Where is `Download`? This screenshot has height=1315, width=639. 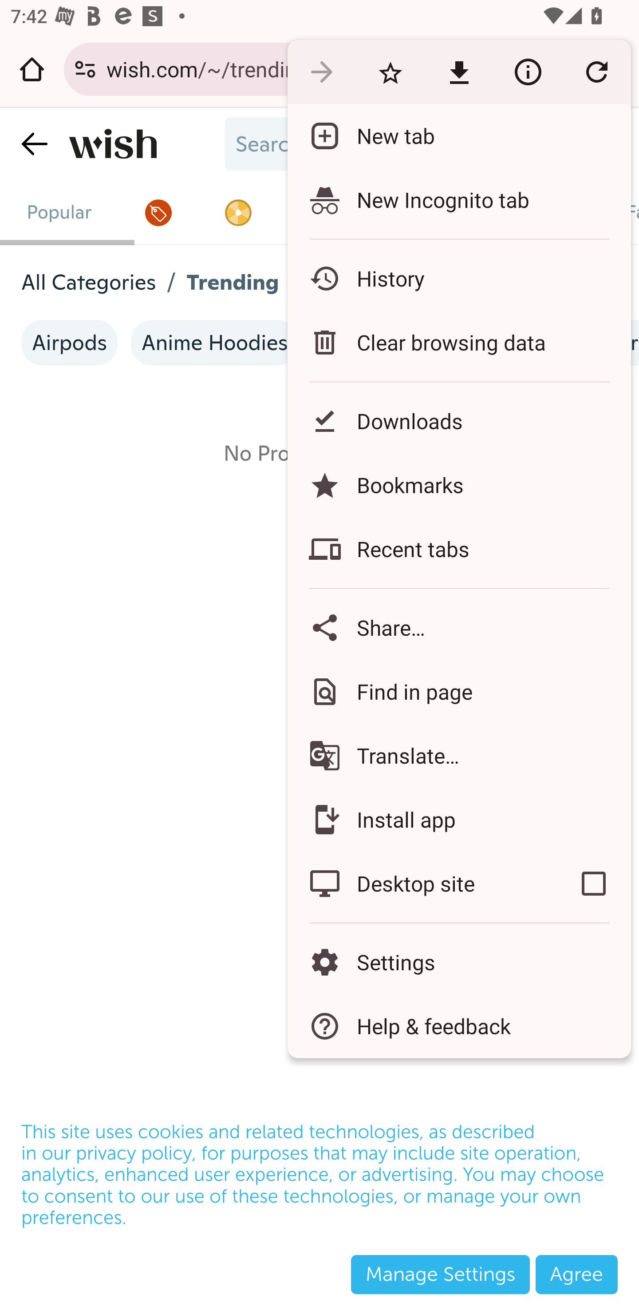 Download is located at coordinates (459, 71).